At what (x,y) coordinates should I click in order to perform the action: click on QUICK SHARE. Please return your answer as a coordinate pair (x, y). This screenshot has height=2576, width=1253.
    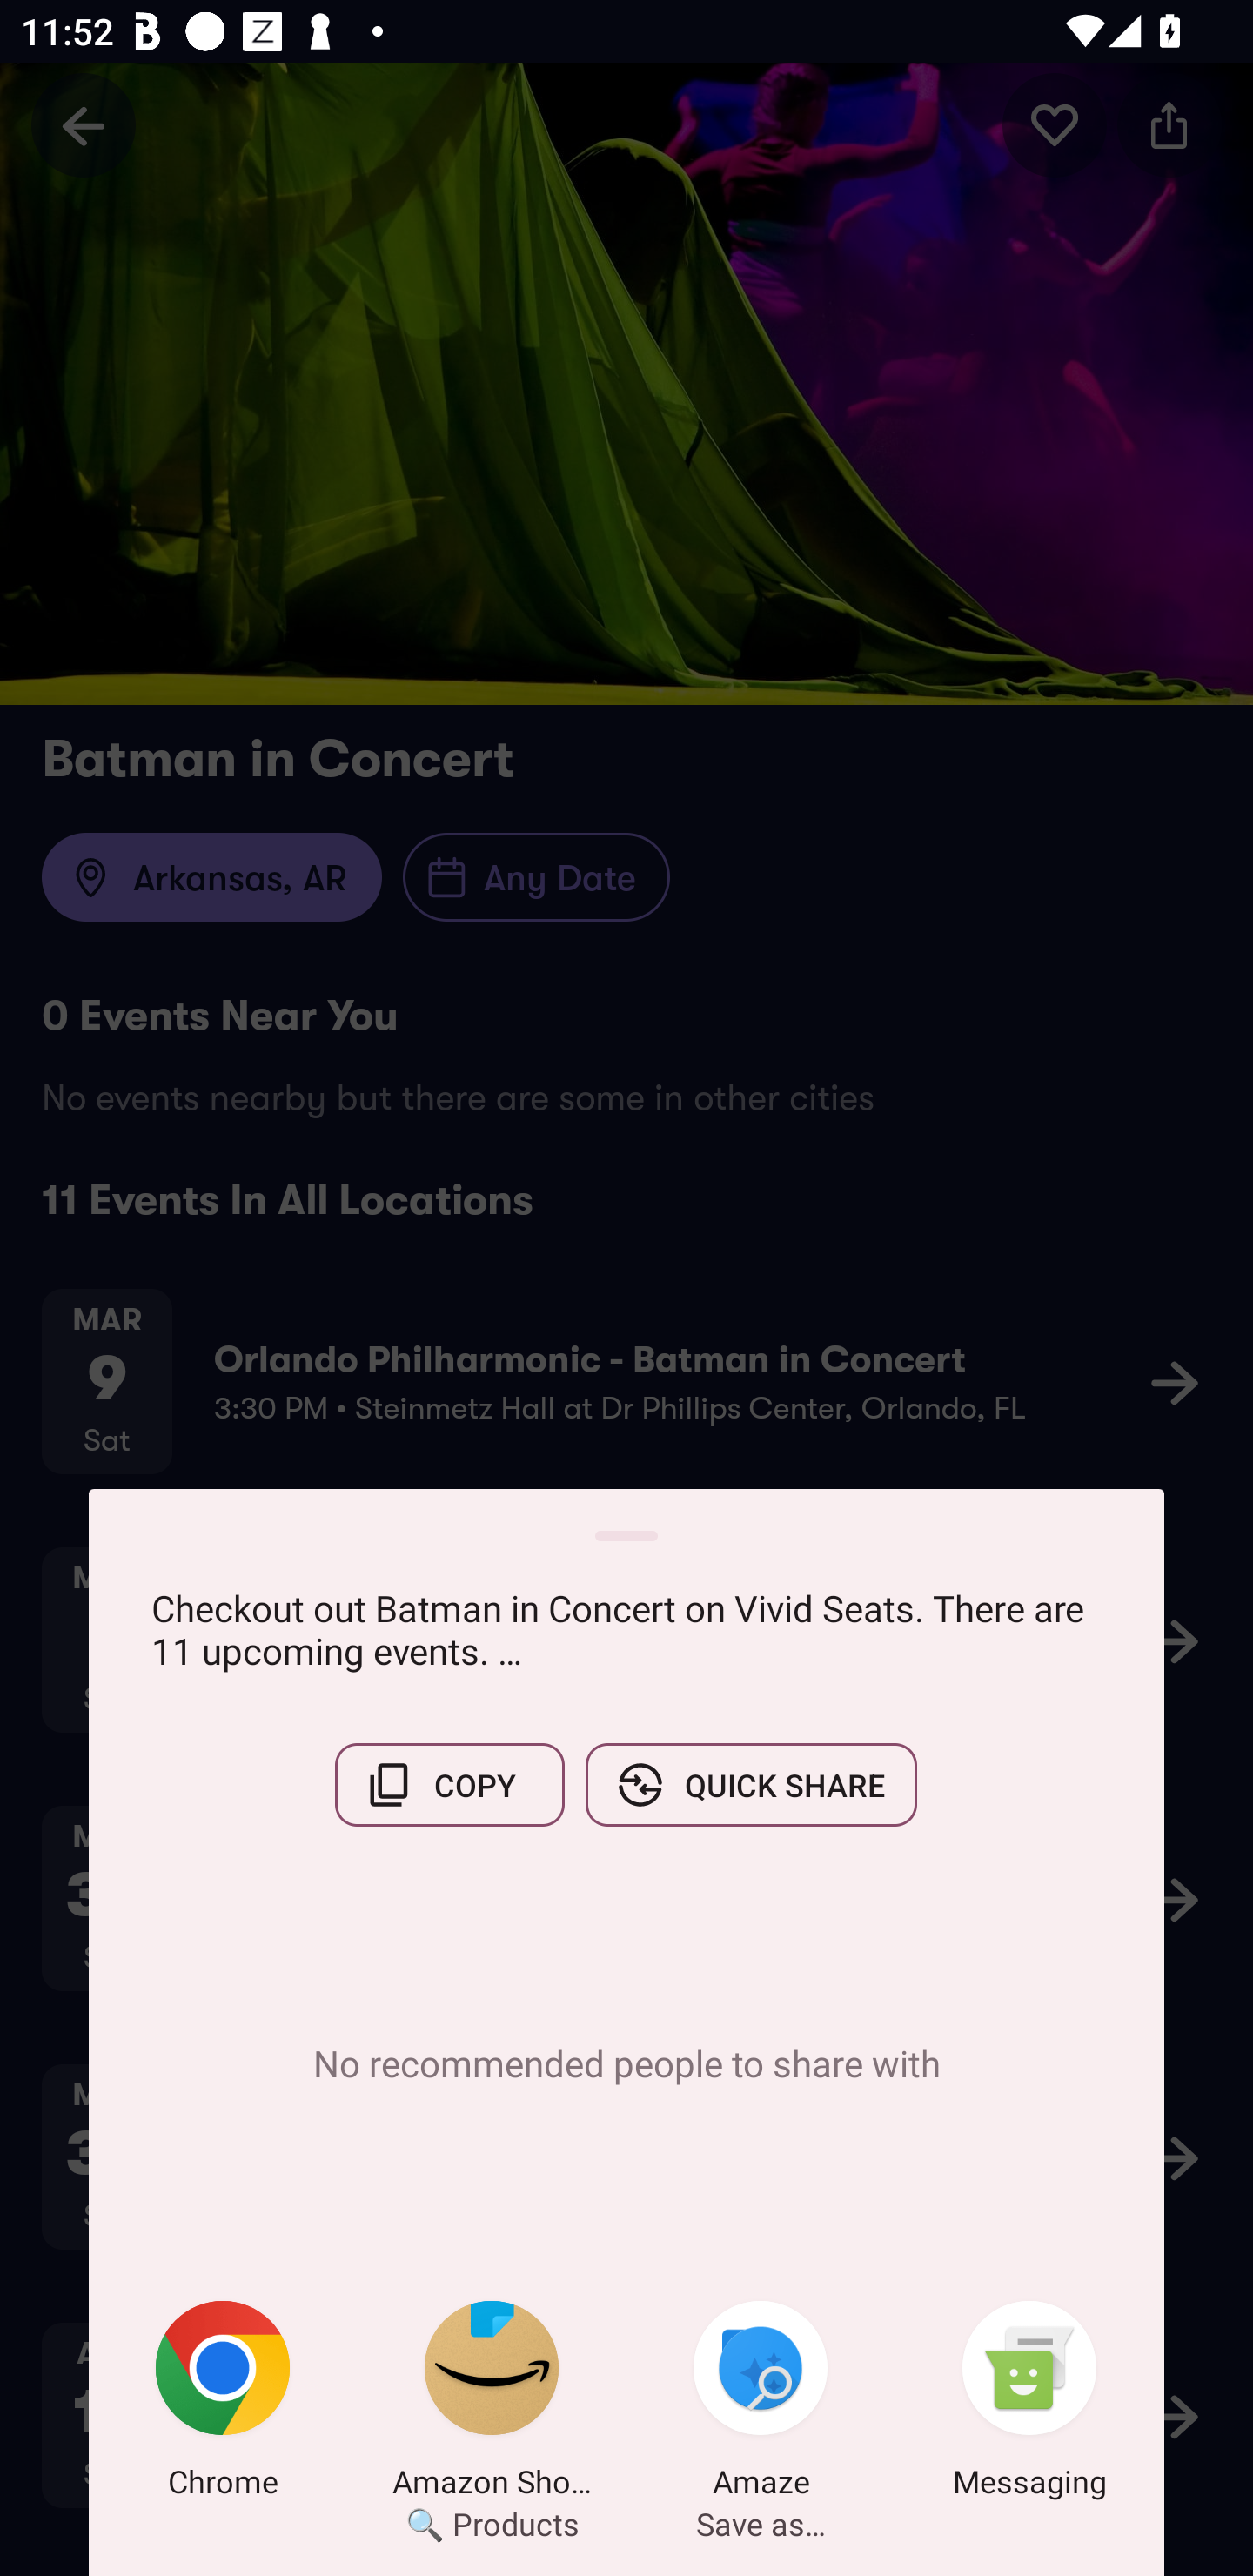
    Looking at the image, I should click on (751, 1785).